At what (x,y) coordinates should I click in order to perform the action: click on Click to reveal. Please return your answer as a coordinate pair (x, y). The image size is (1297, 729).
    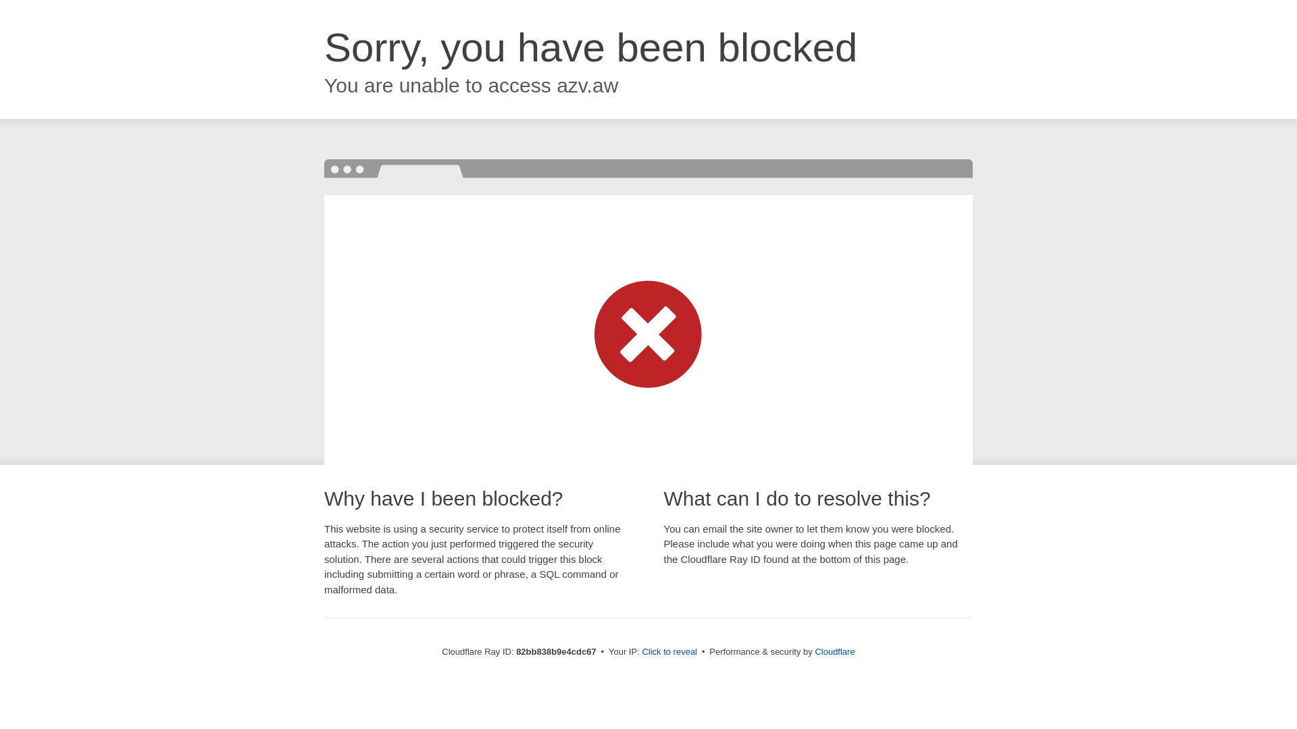
    Looking at the image, I should click on (669, 652).